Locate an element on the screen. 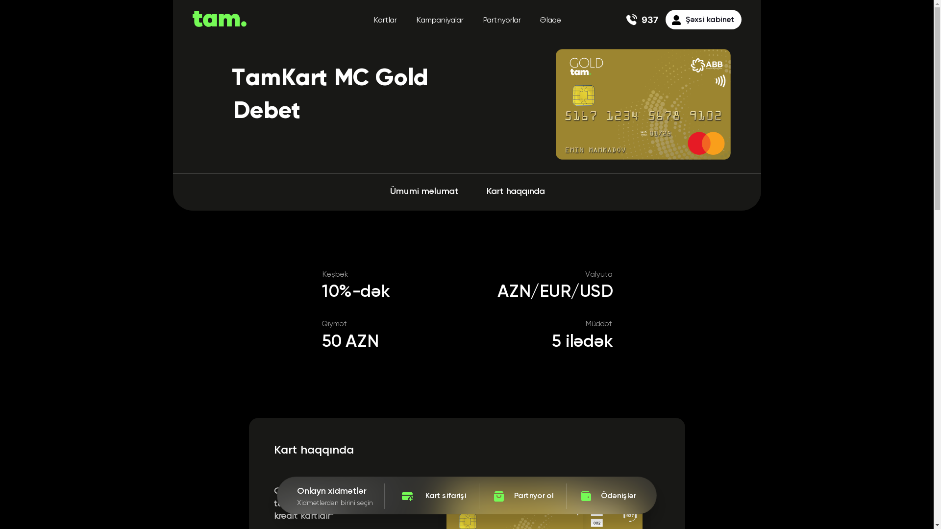 The image size is (941, 529). Partnyorlar is located at coordinates (501, 21).